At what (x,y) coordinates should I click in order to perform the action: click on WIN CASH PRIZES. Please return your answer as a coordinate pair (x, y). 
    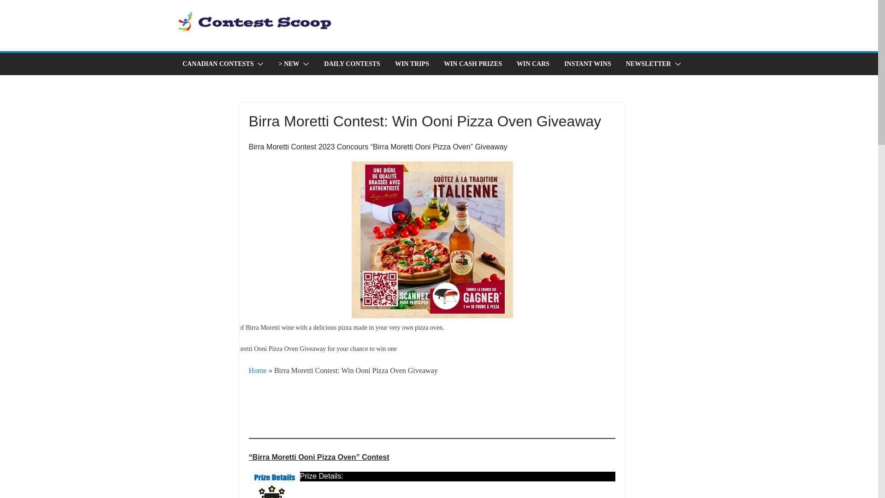
    Looking at the image, I should click on (473, 64).